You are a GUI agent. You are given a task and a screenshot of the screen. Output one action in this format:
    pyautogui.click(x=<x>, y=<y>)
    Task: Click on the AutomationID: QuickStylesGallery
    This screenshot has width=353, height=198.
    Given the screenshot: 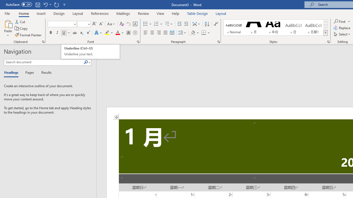 What is the action you would take?
    pyautogui.click(x=276, y=28)
    